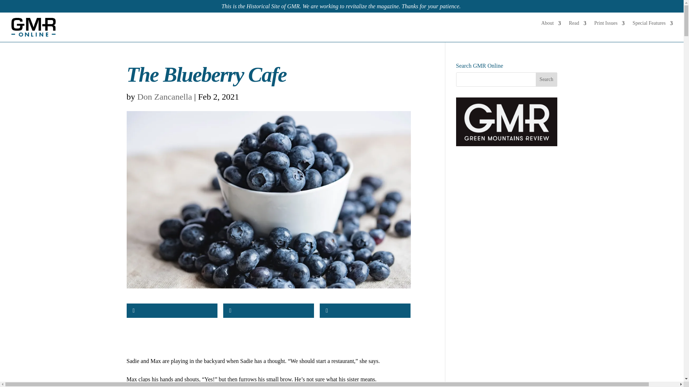  What do you see at coordinates (652, 24) in the screenshot?
I see `Special Features` at bounding box center [652, 24].